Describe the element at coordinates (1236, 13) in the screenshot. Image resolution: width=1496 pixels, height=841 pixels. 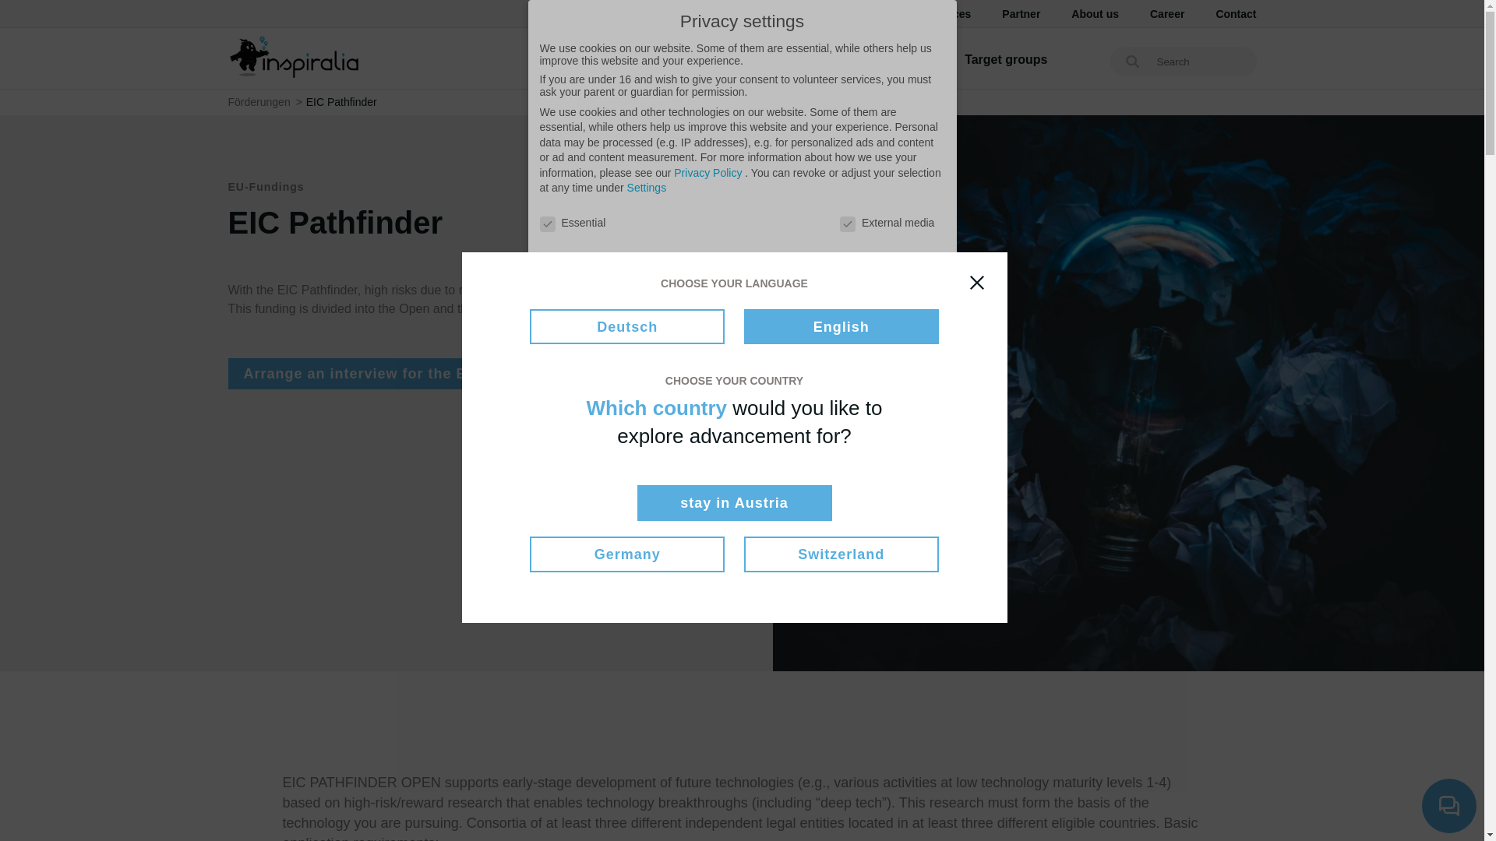
I see `Contact` at that location.